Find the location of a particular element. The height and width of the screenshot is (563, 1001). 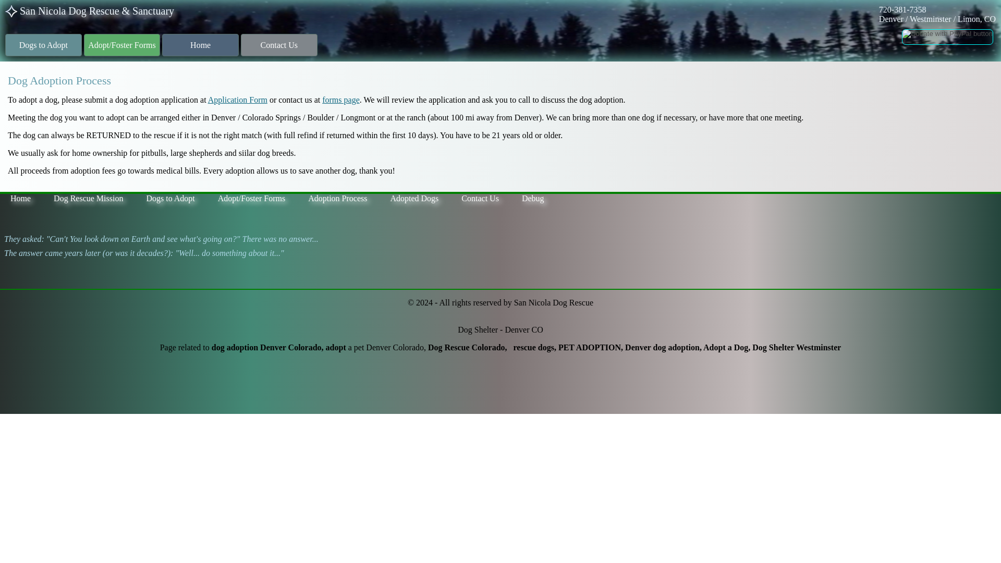

PayPal - The safer, easier way to pay online! is located at coordinates (947, 37).